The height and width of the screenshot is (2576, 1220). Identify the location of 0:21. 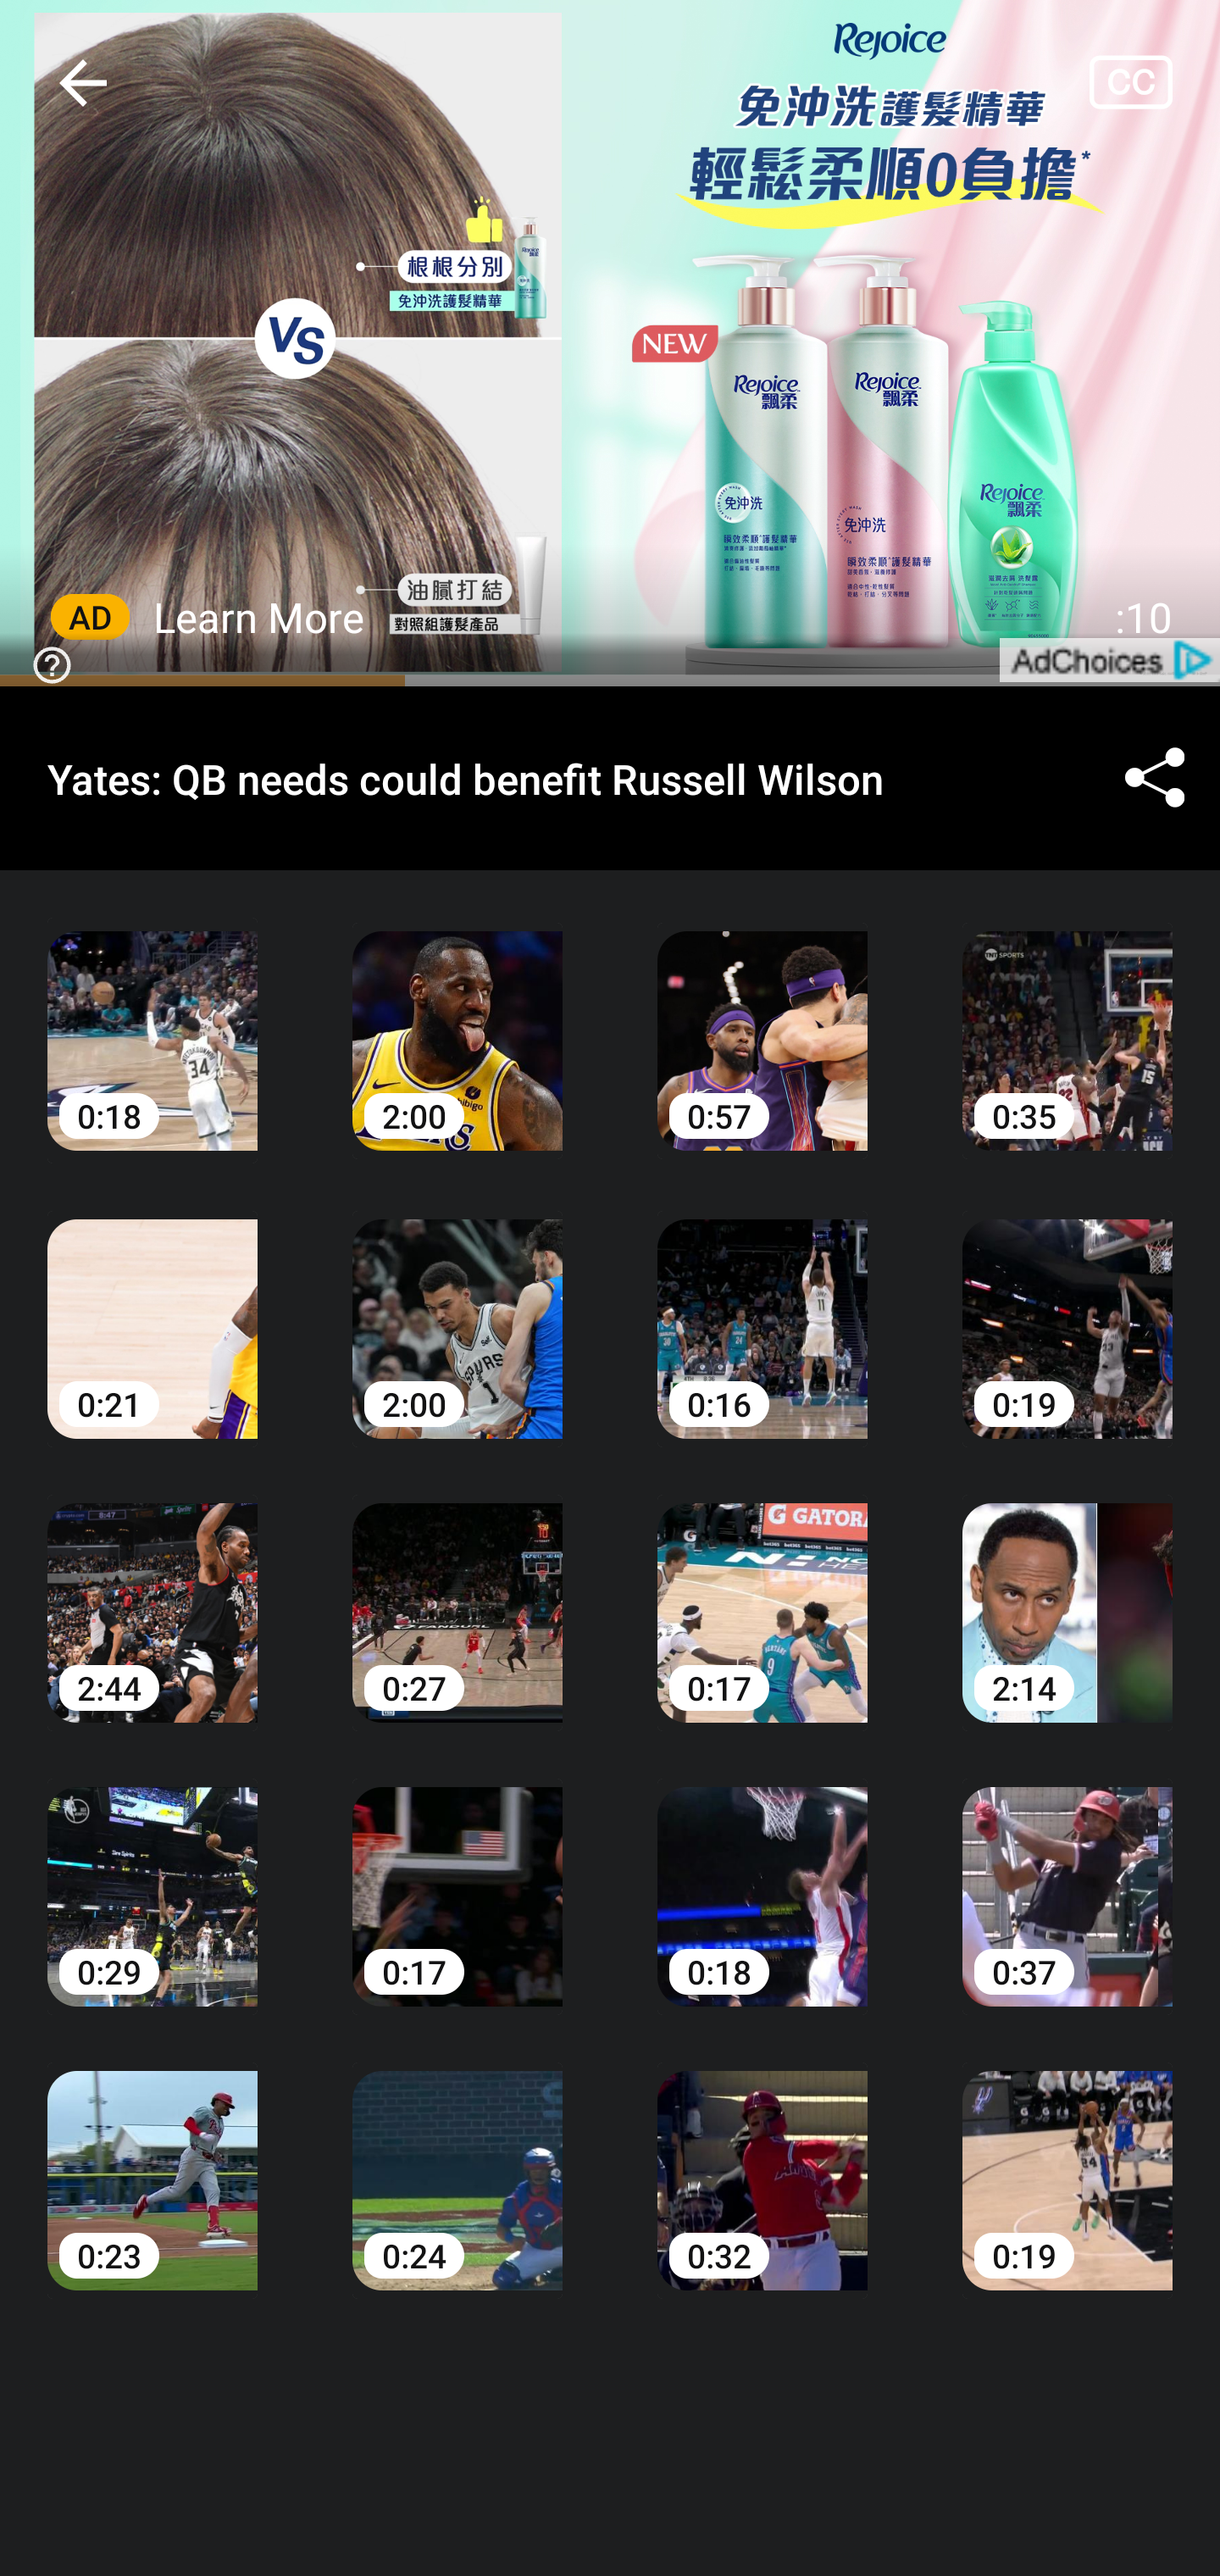
(152, 1306).